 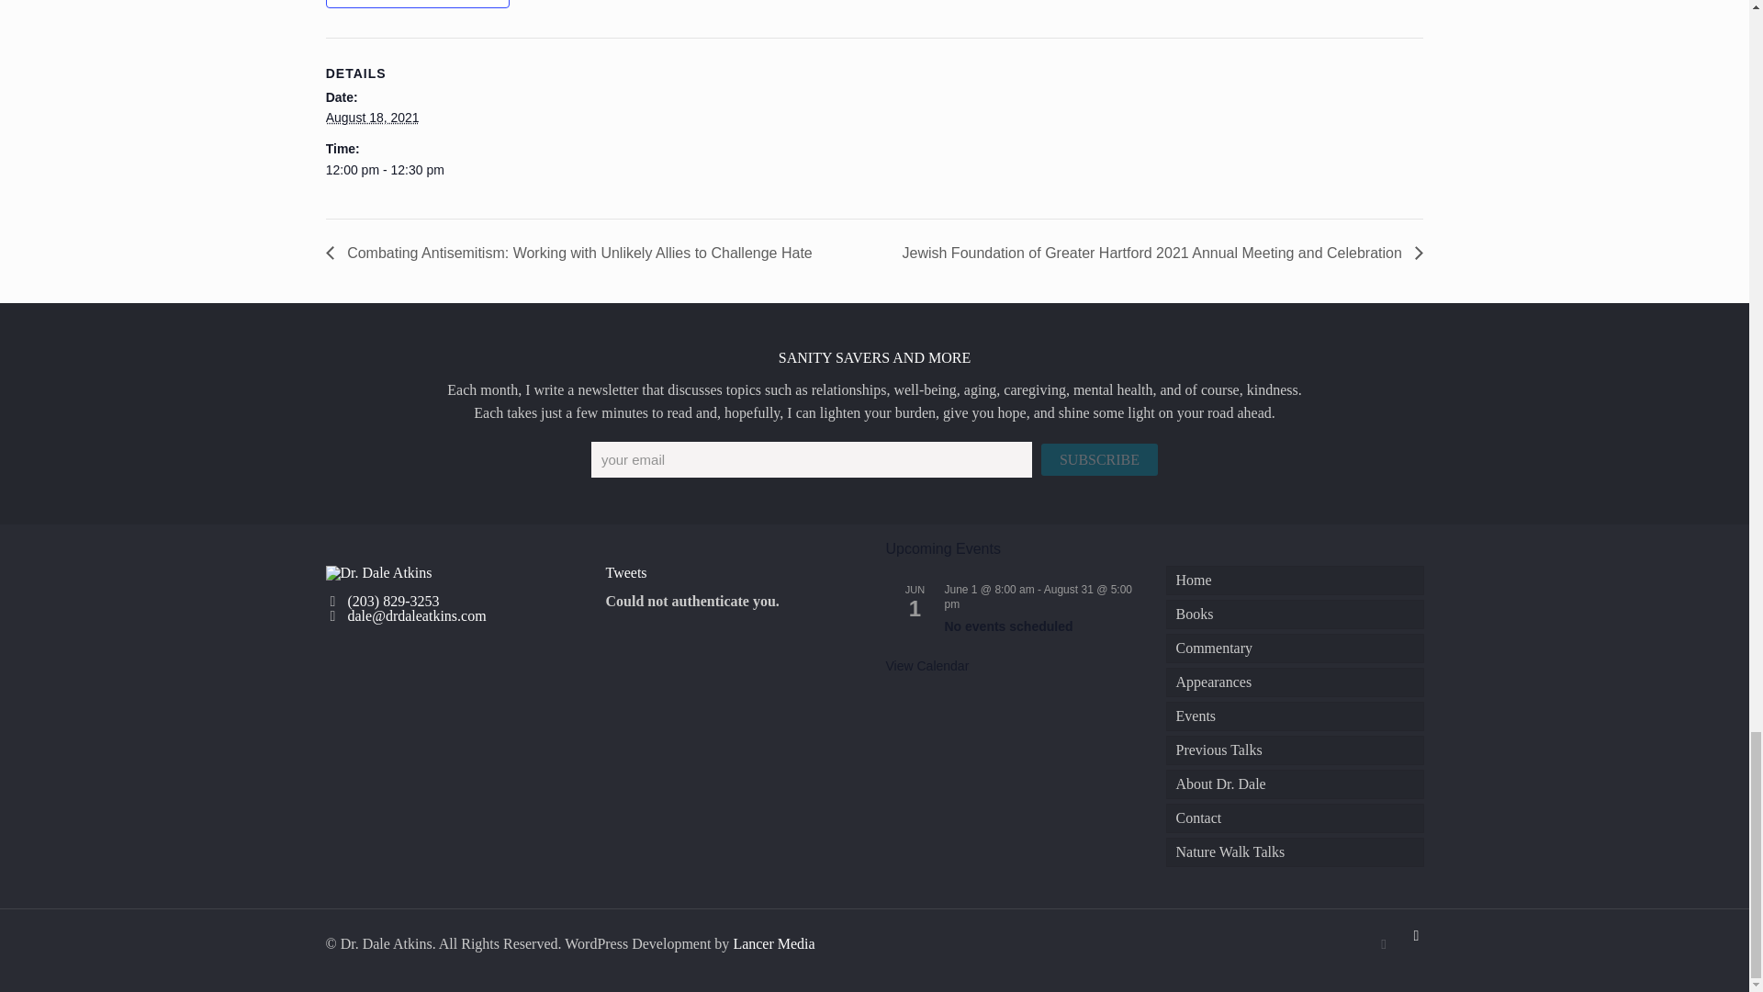 I want to click on View Calendar, so click(x=926, y=667).